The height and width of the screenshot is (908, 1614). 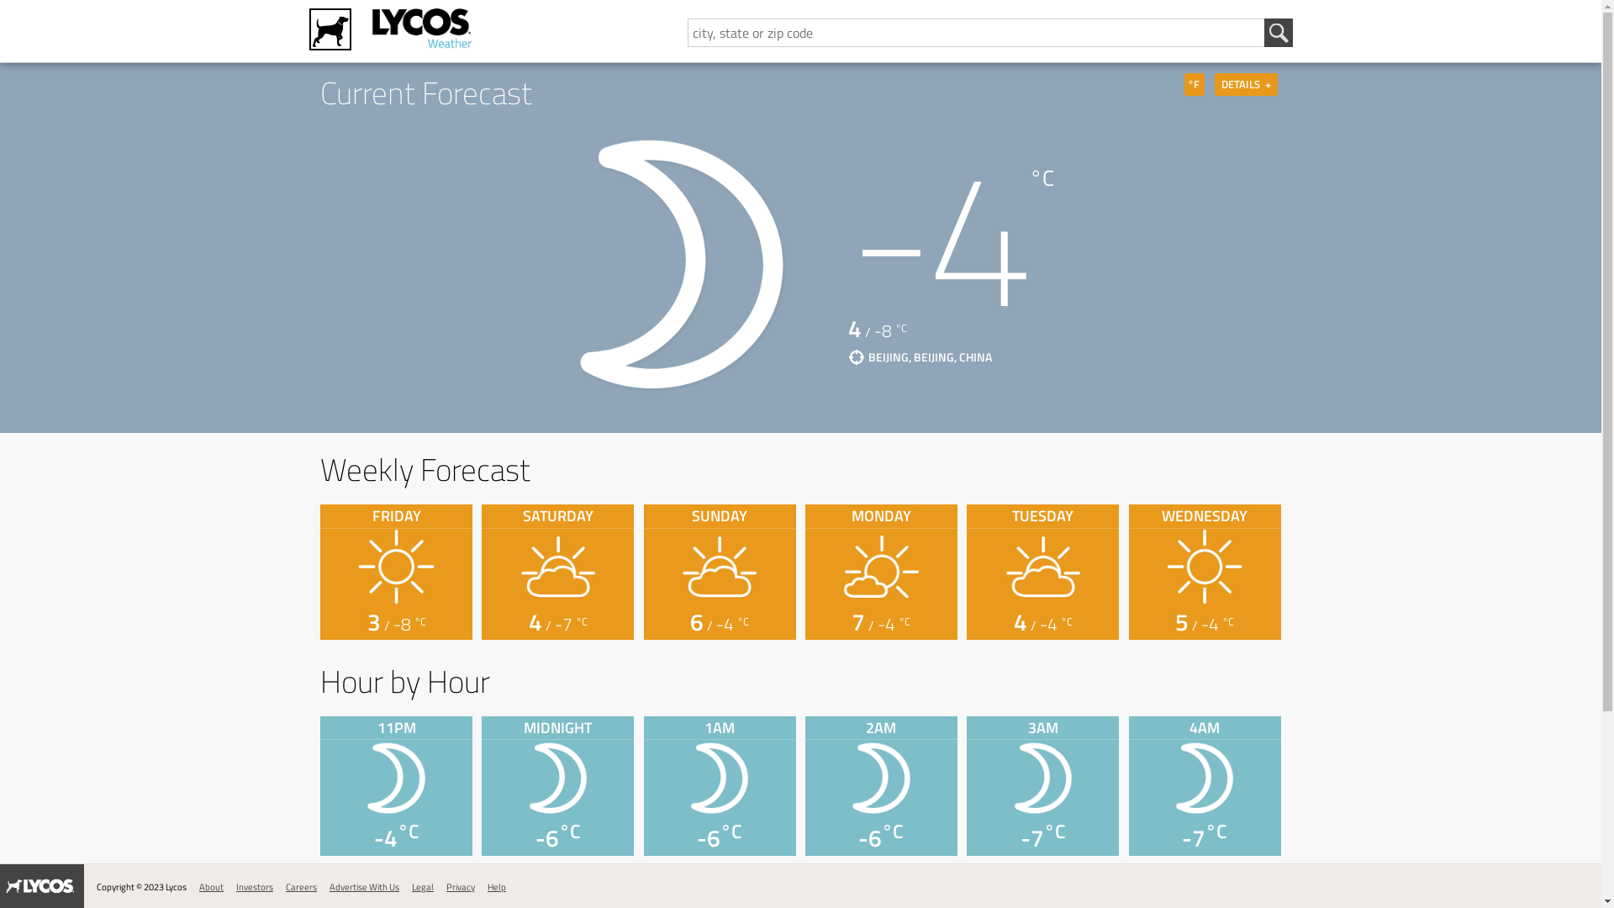 I want to click on Mostly sunny; breezy in the afternoon, so click(x=881, y=566).